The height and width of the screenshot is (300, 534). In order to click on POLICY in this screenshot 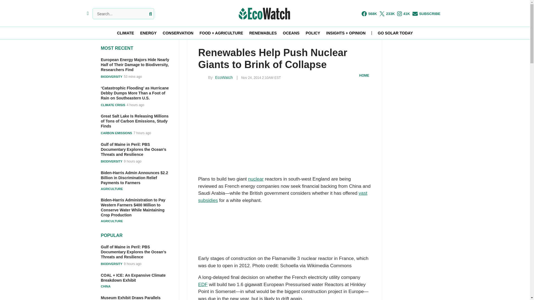, I will do `click(313, 33)`.